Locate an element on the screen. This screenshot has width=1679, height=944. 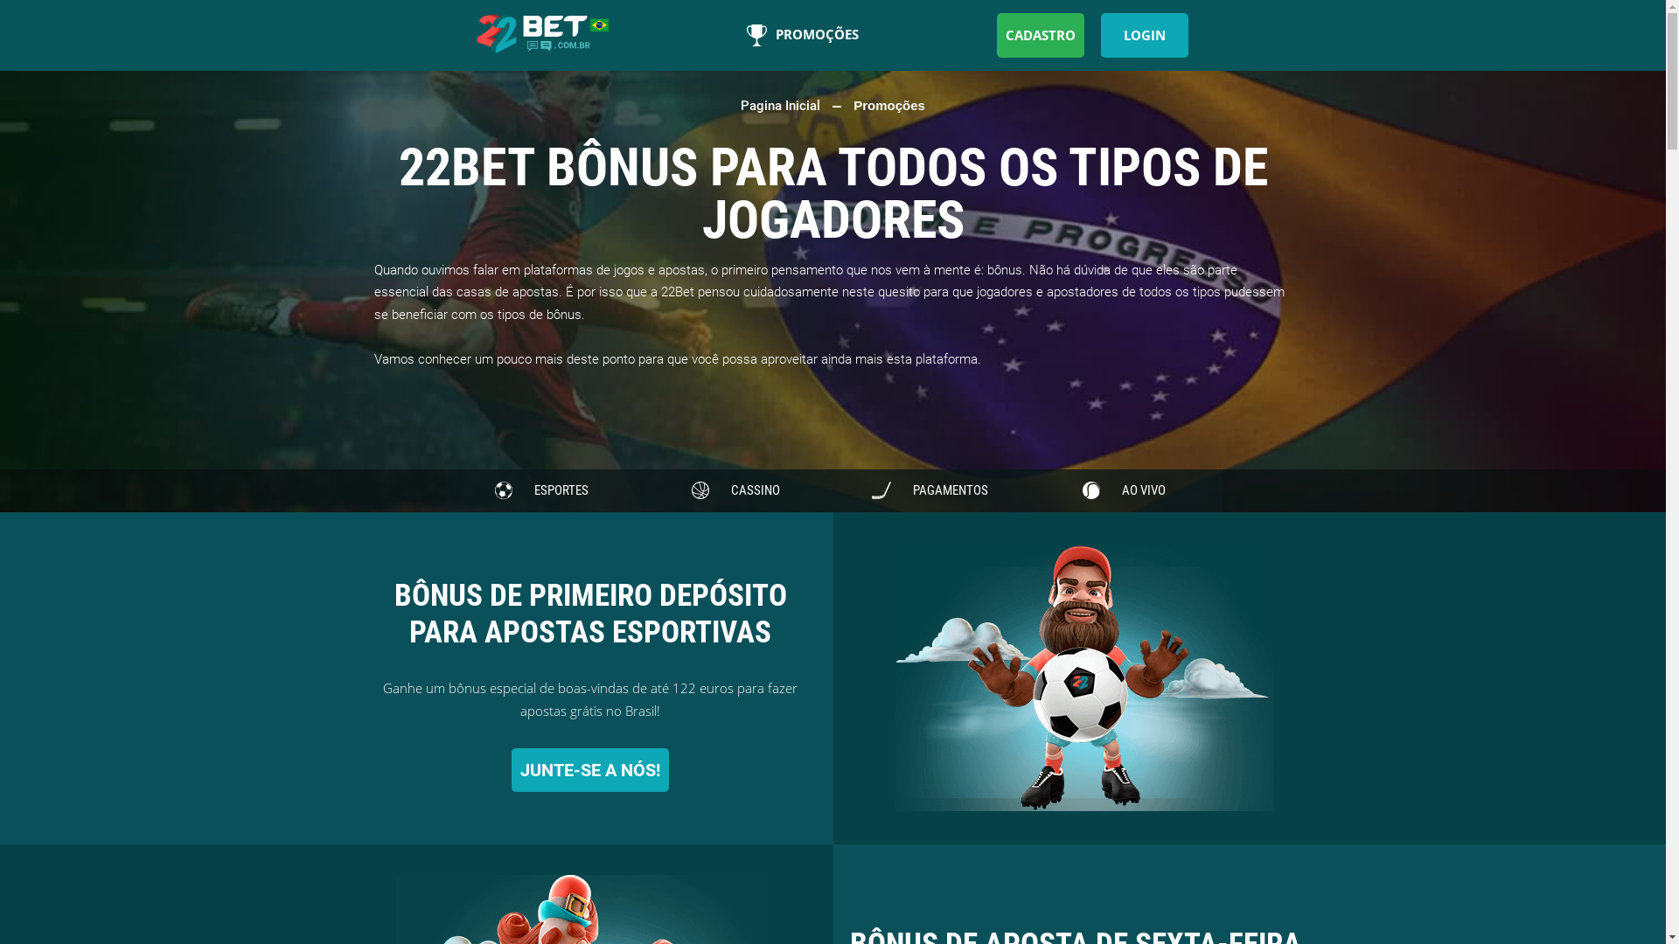
CADASTRO is located at coordinates (1041, 35).